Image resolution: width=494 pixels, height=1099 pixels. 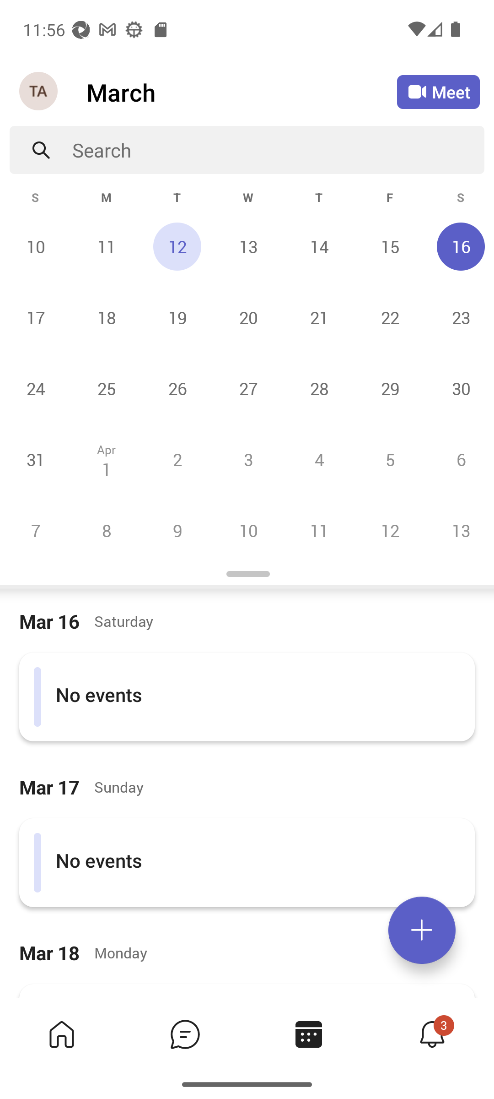 What do you see at coordinates (248, 459) in the screenshot?
I see `Wednesday, April 3 3` at bounding box center [248, 459].